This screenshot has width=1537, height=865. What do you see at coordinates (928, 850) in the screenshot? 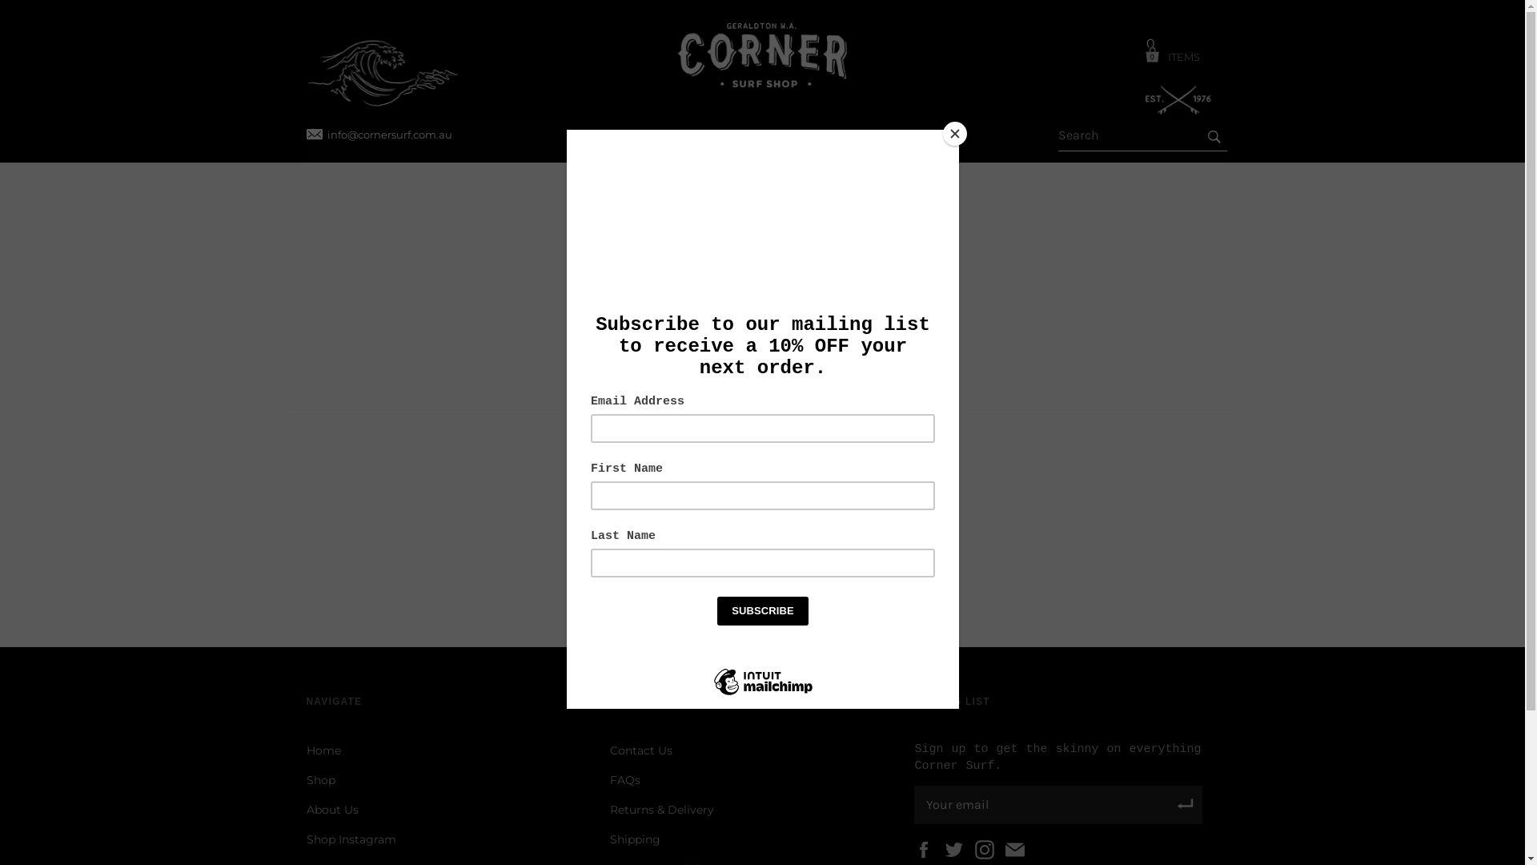
I see `Facebook` at bounding box center [928, 850].